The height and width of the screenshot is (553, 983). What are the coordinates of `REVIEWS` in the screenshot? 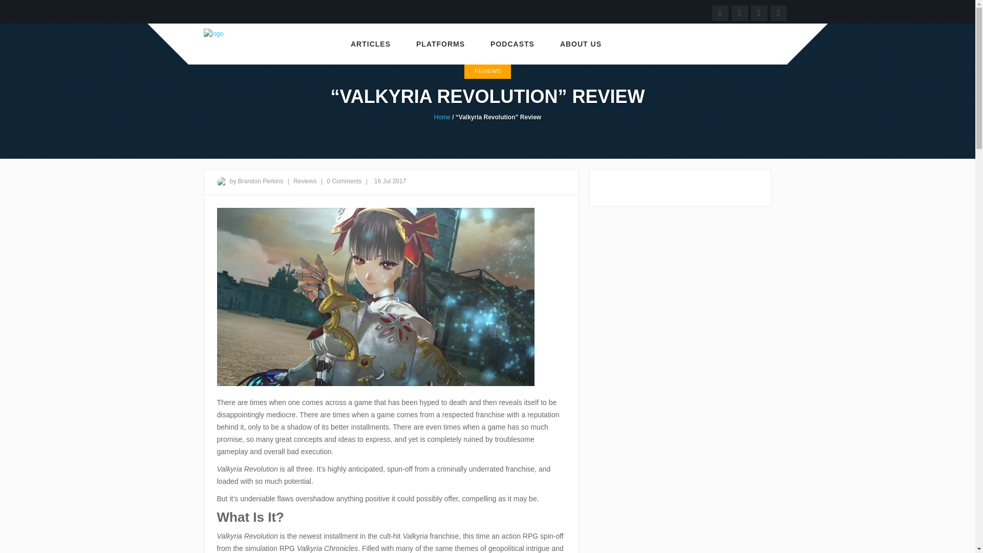 It's located at (487, 72).